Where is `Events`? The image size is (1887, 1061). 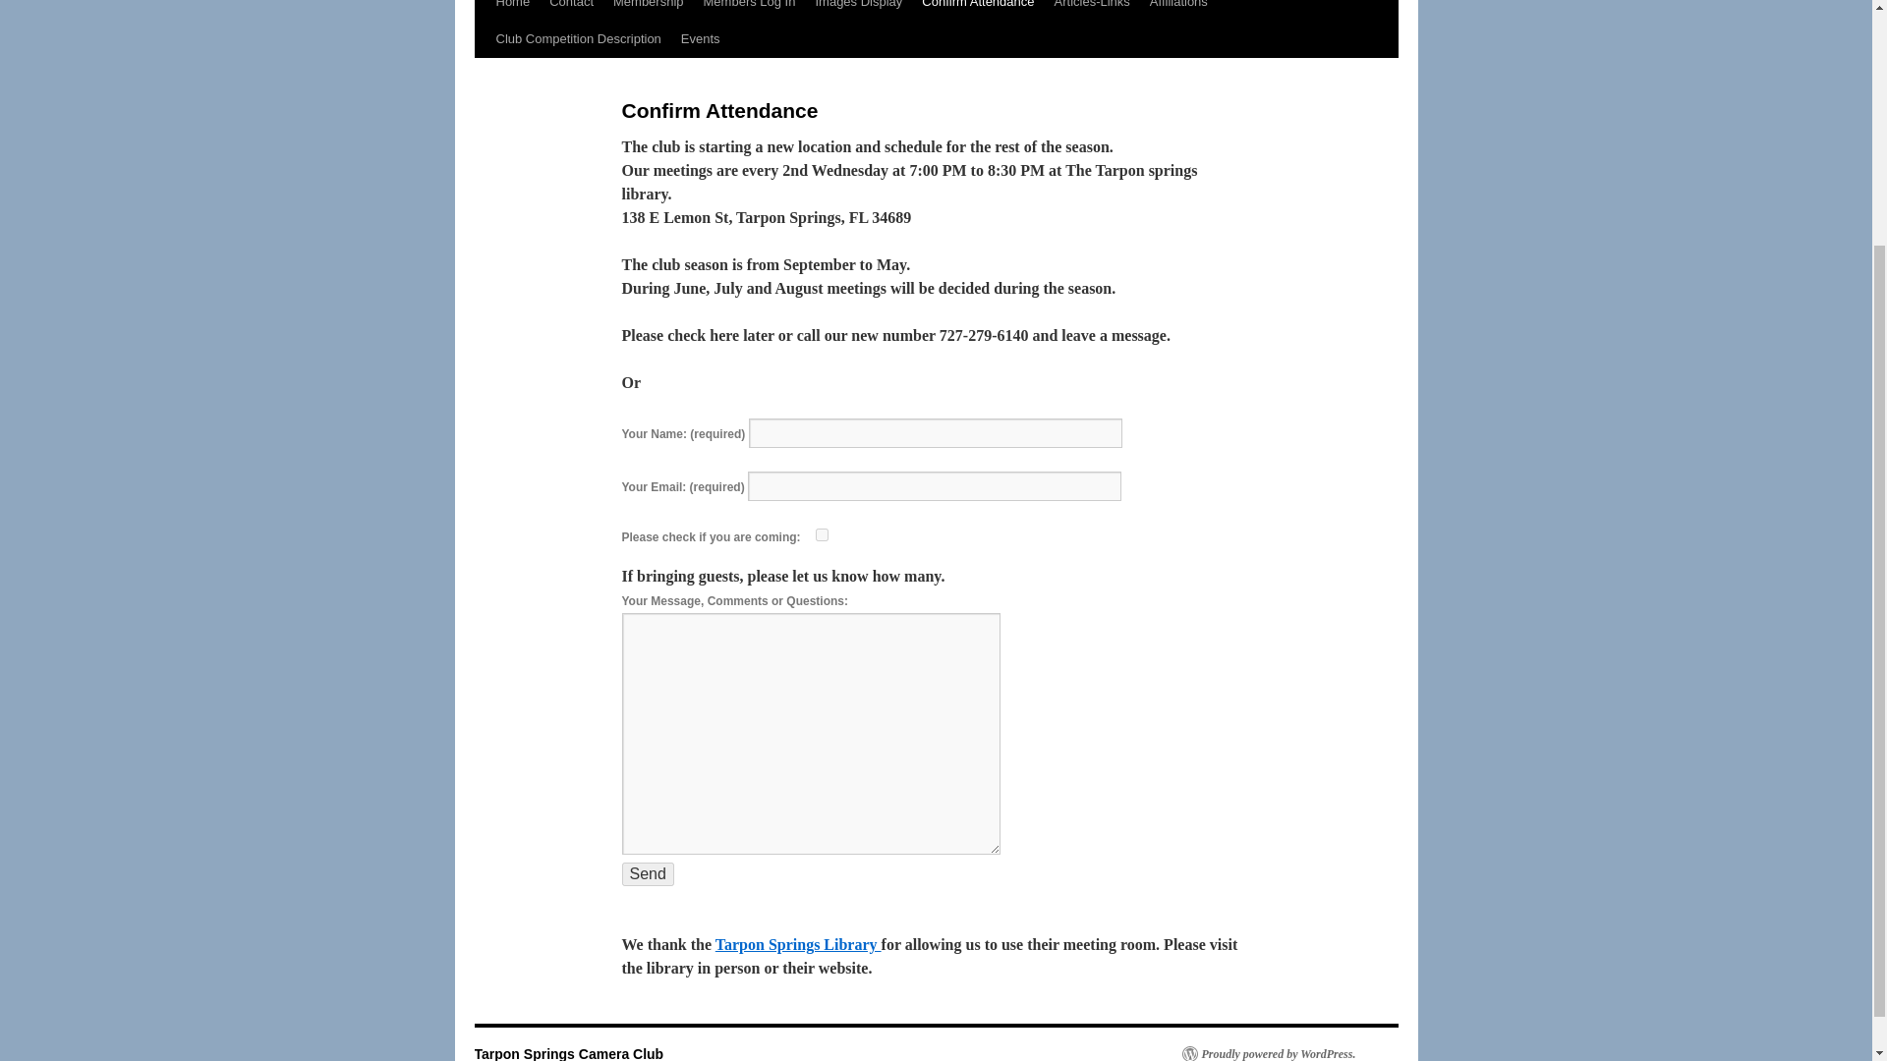 Events is located at coordinates (701, 39).